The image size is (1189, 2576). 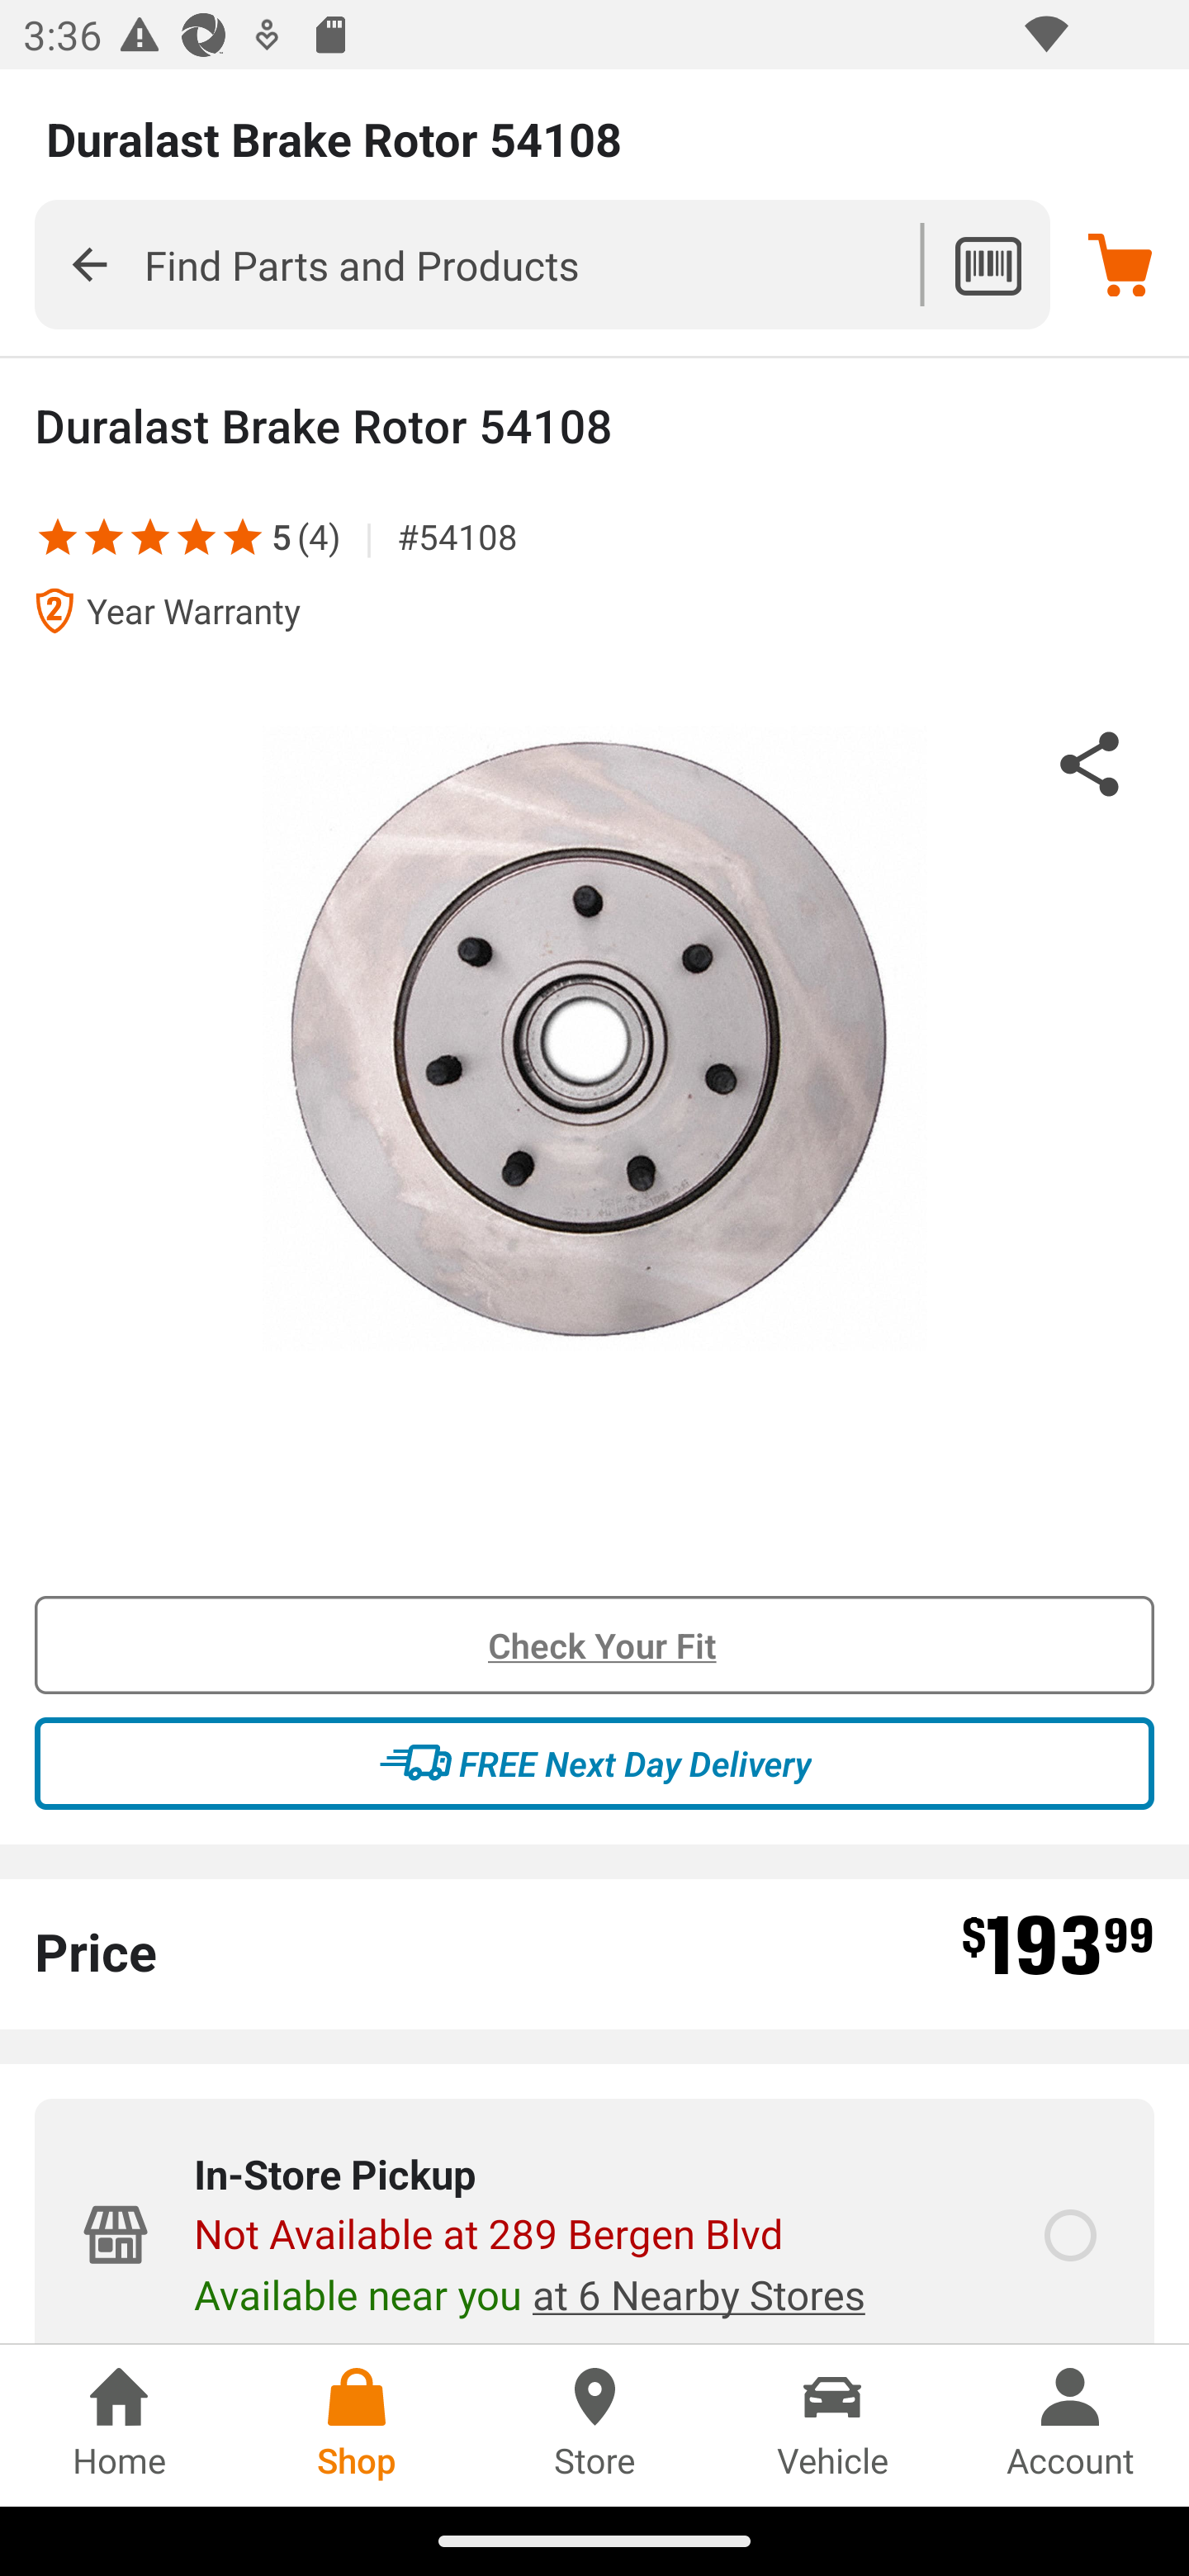 What do you see at coordinates (1090, 769) in the screenshot?
I see `share button` at bounding box center [1090, 769].